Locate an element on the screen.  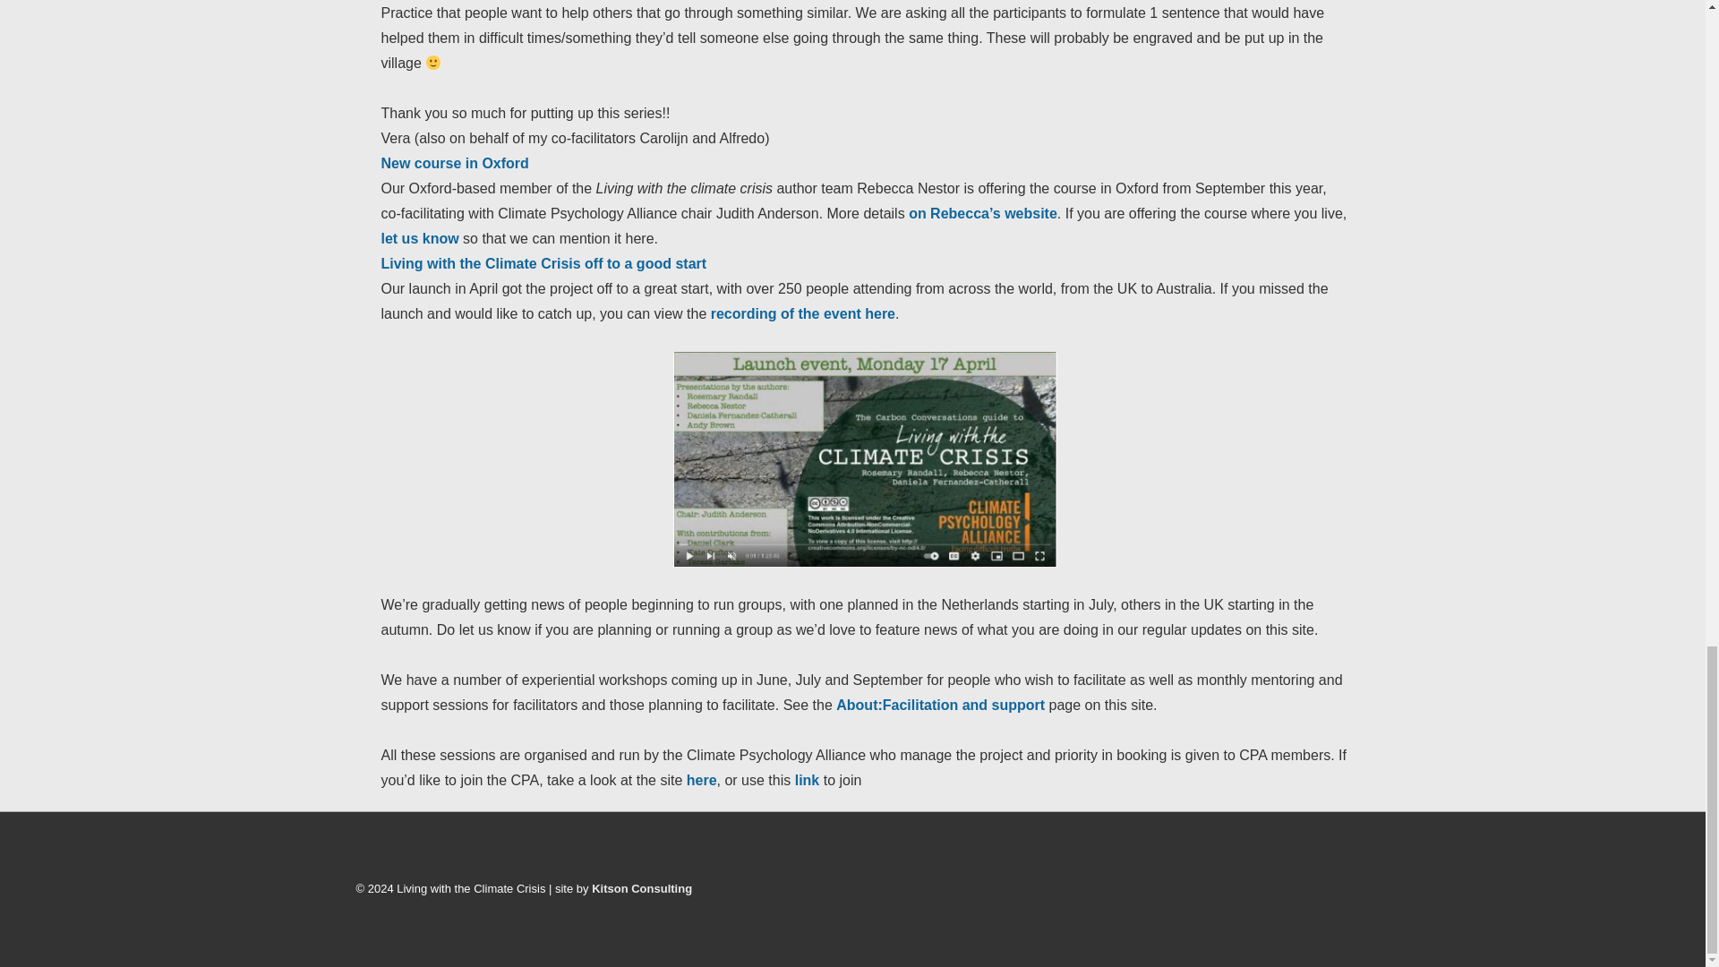
link is located at coordinates (805, 780).